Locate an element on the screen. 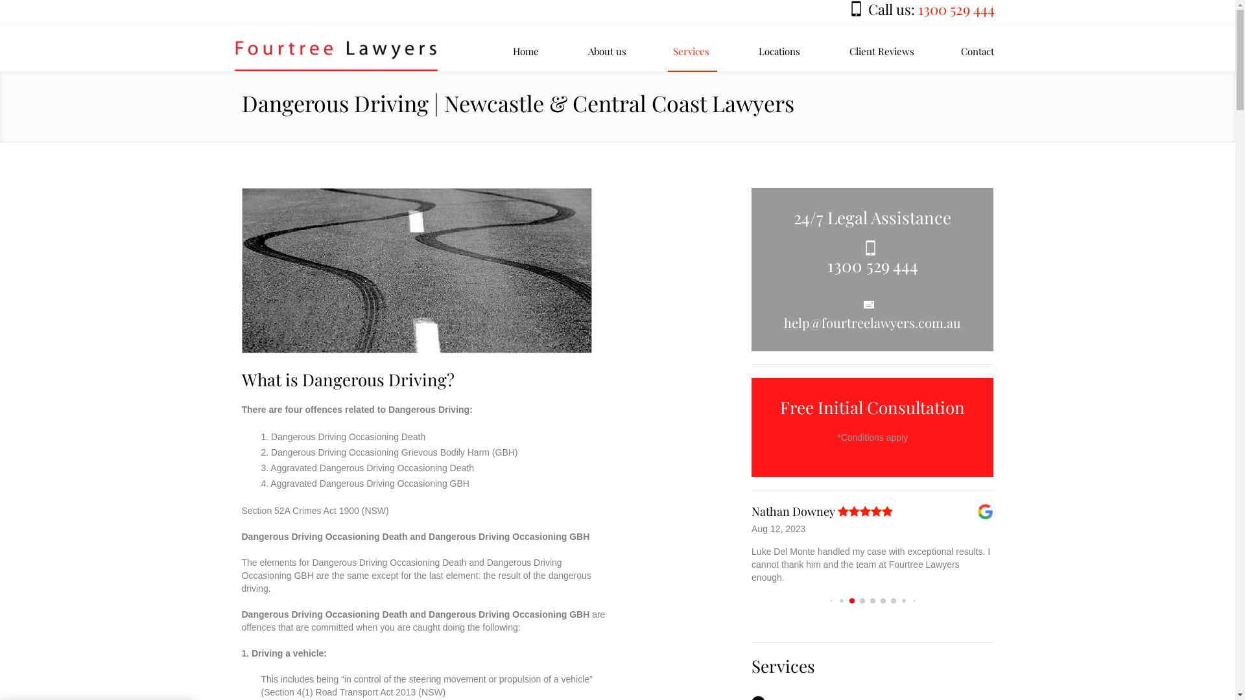 Image resolution: width=1245 pixels, height=700 pixels. *Conditions apply is located at coordinates (873, 437).